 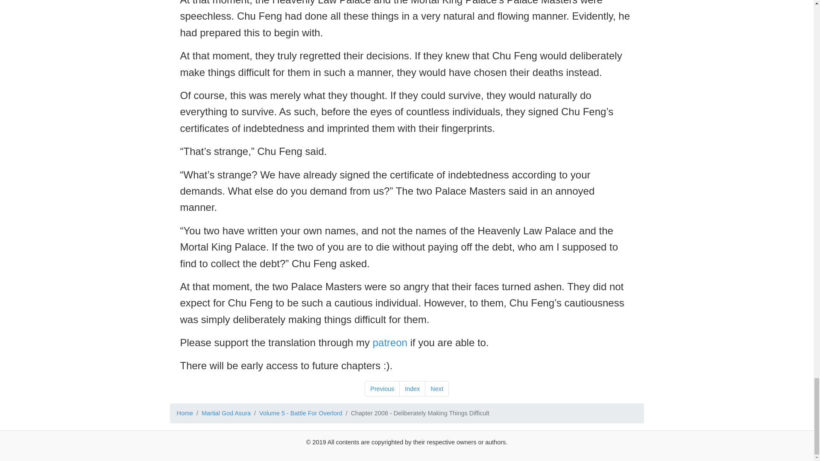 I want to click on Volume 5 - Battle For Overlord, so click(x=300, y=413).